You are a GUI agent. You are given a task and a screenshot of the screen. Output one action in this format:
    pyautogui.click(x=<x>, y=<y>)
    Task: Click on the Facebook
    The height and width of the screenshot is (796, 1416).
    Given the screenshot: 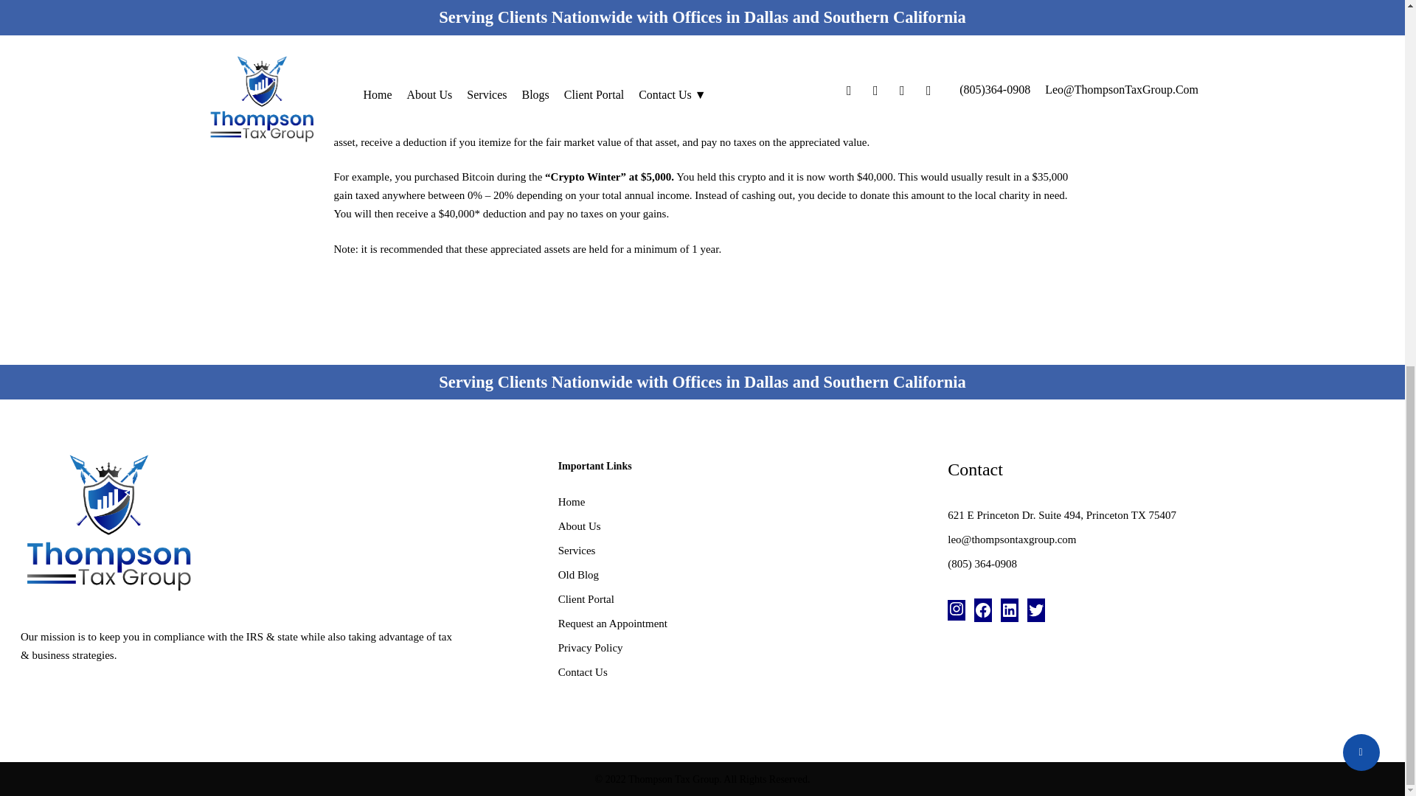 What is the action you would take?
    pyautogui.click(x=982, y=610)
    